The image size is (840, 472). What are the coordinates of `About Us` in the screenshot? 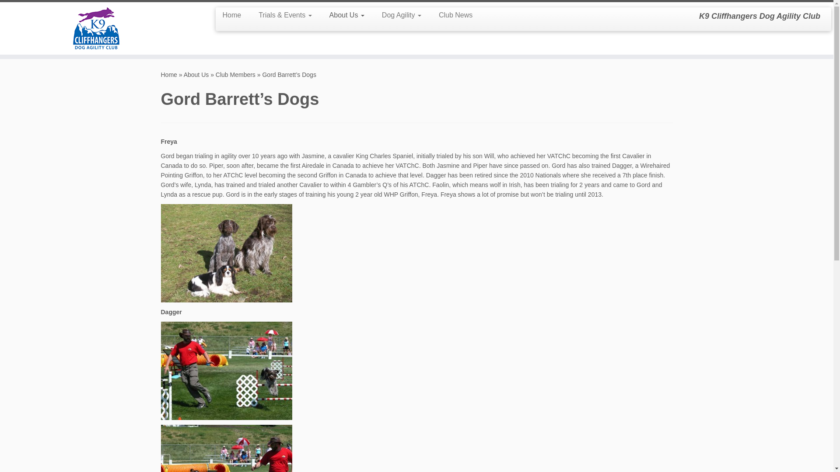 It's located at (346, 15).